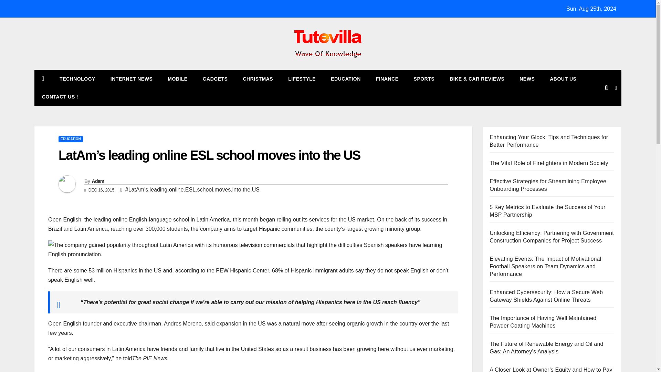  Describe the element at coordinates (302, 79) in the screenshot. I see `Lifestyle` at that location.